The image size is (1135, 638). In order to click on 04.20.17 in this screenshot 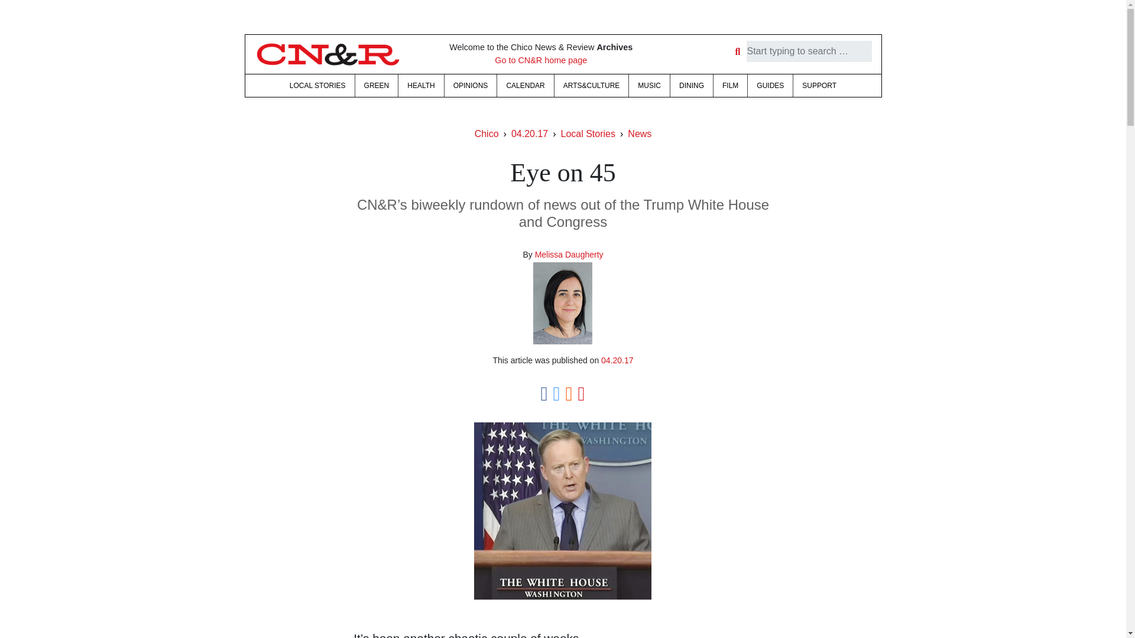, I will do `click(617, 360)`.